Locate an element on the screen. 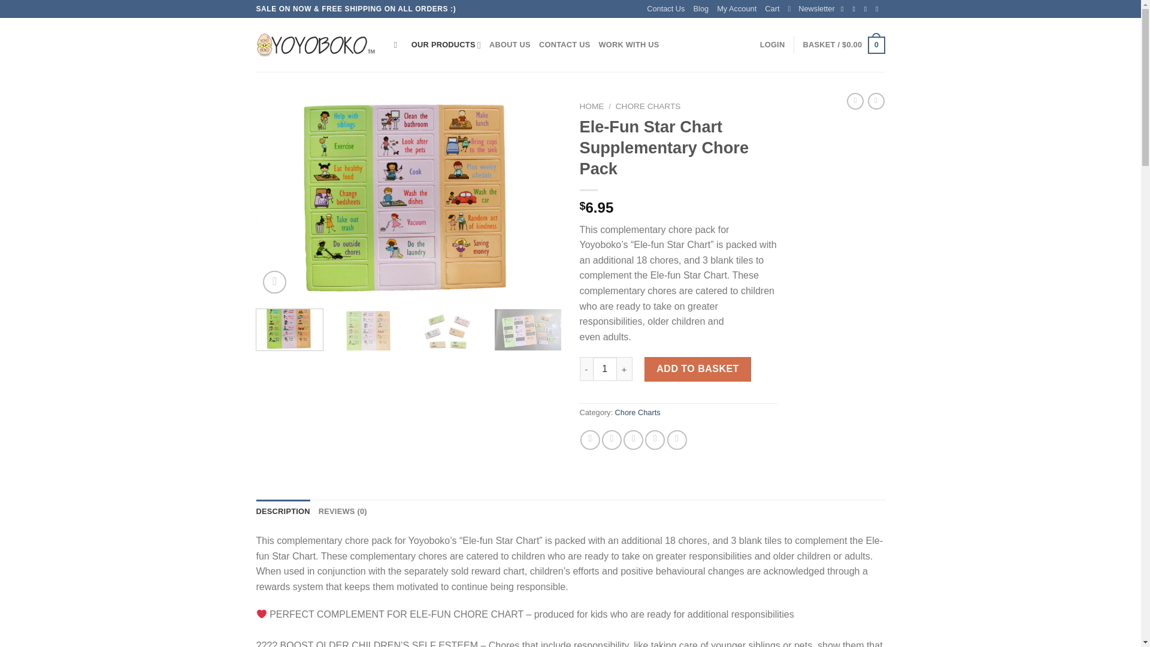 The image size is (1150, 647). WORK WITH US is located at coordinates (628, 45).